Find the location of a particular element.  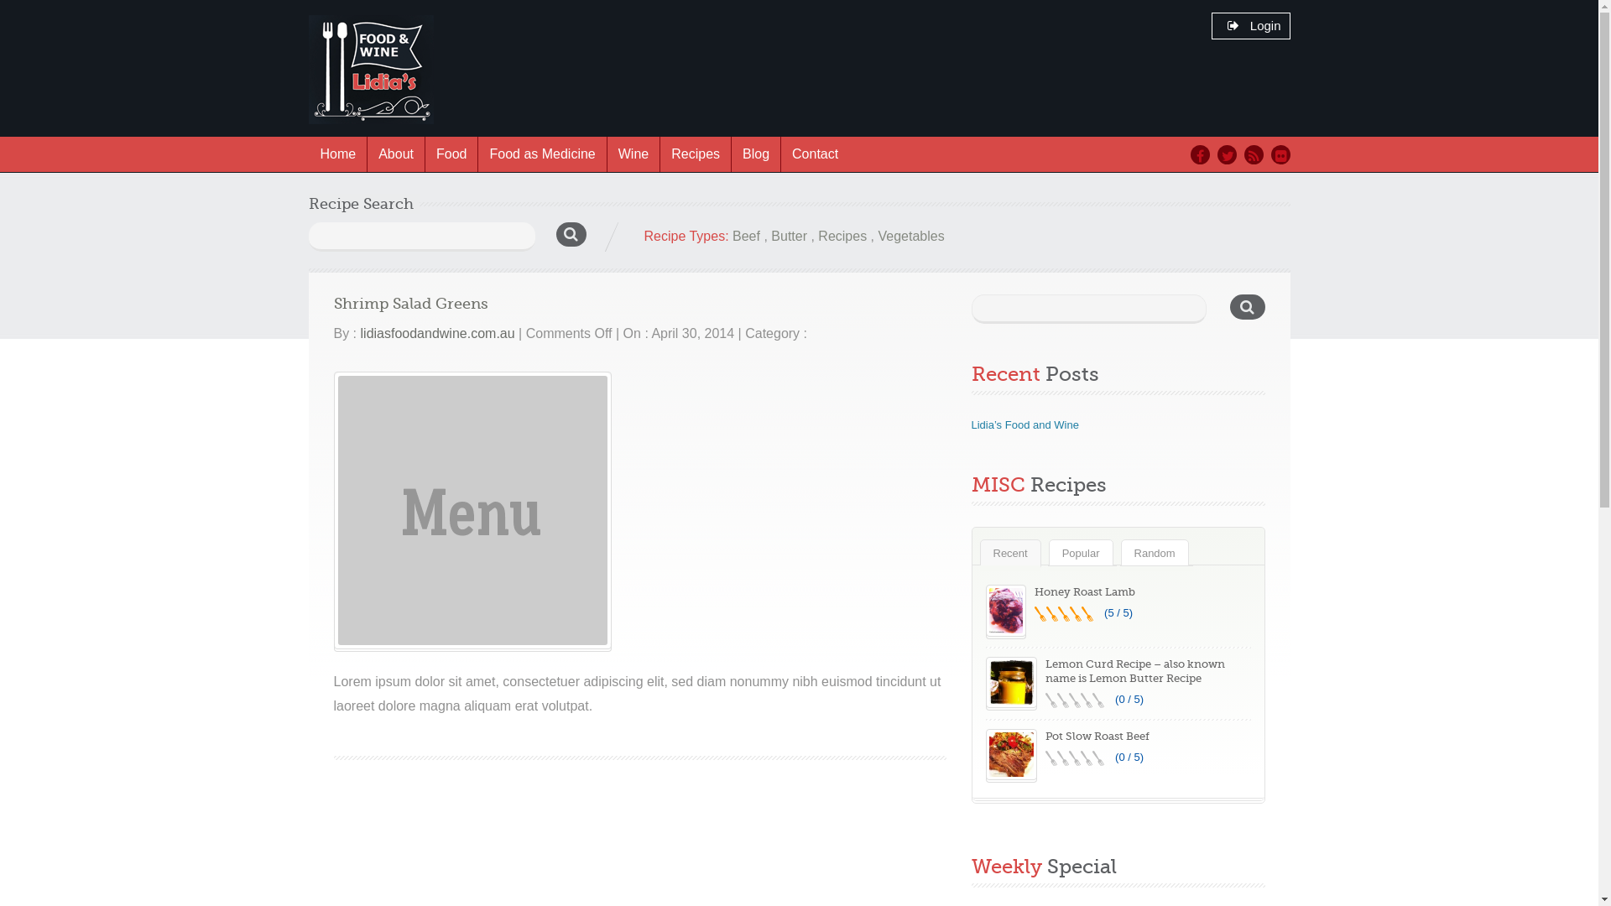

Honey Roast Lamb is located at coordinates (1084, 592).